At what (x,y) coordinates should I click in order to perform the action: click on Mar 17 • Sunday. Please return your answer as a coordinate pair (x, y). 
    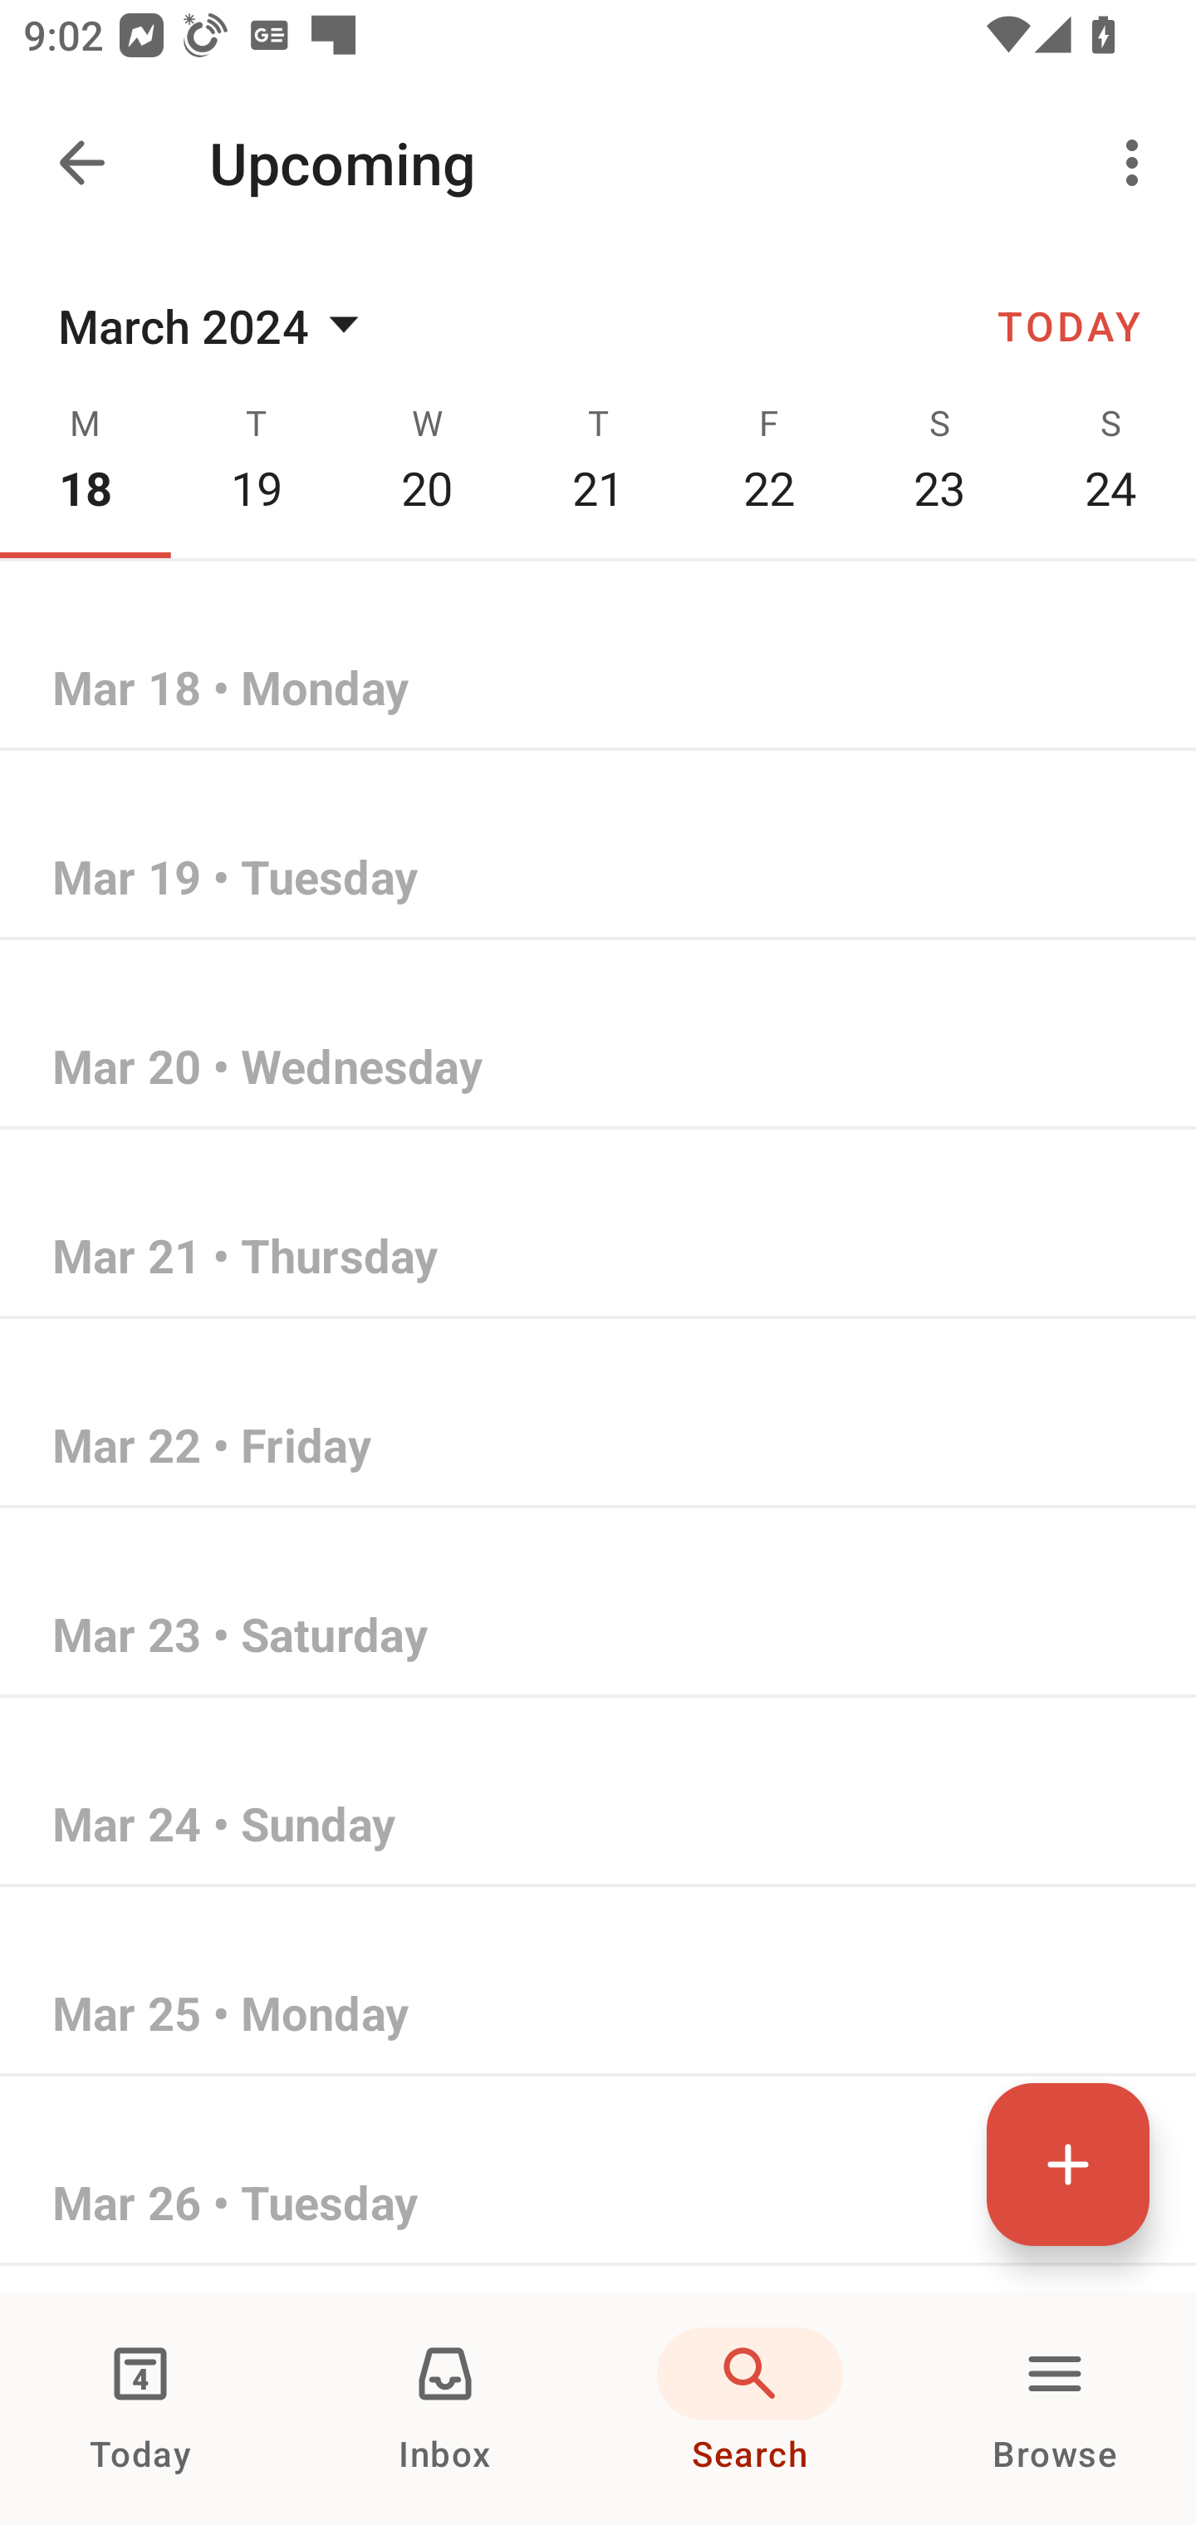
    Looking at the image, I should click on (598, 500).